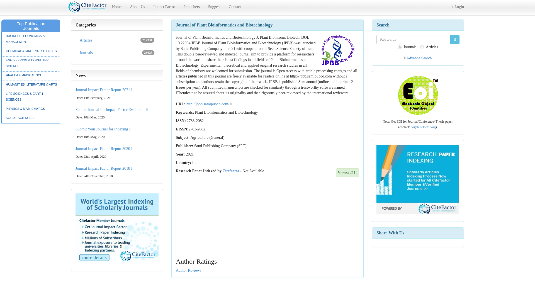  Describe the element at coordinates (422, 47) in the screenshot. I see `articles` at that location.